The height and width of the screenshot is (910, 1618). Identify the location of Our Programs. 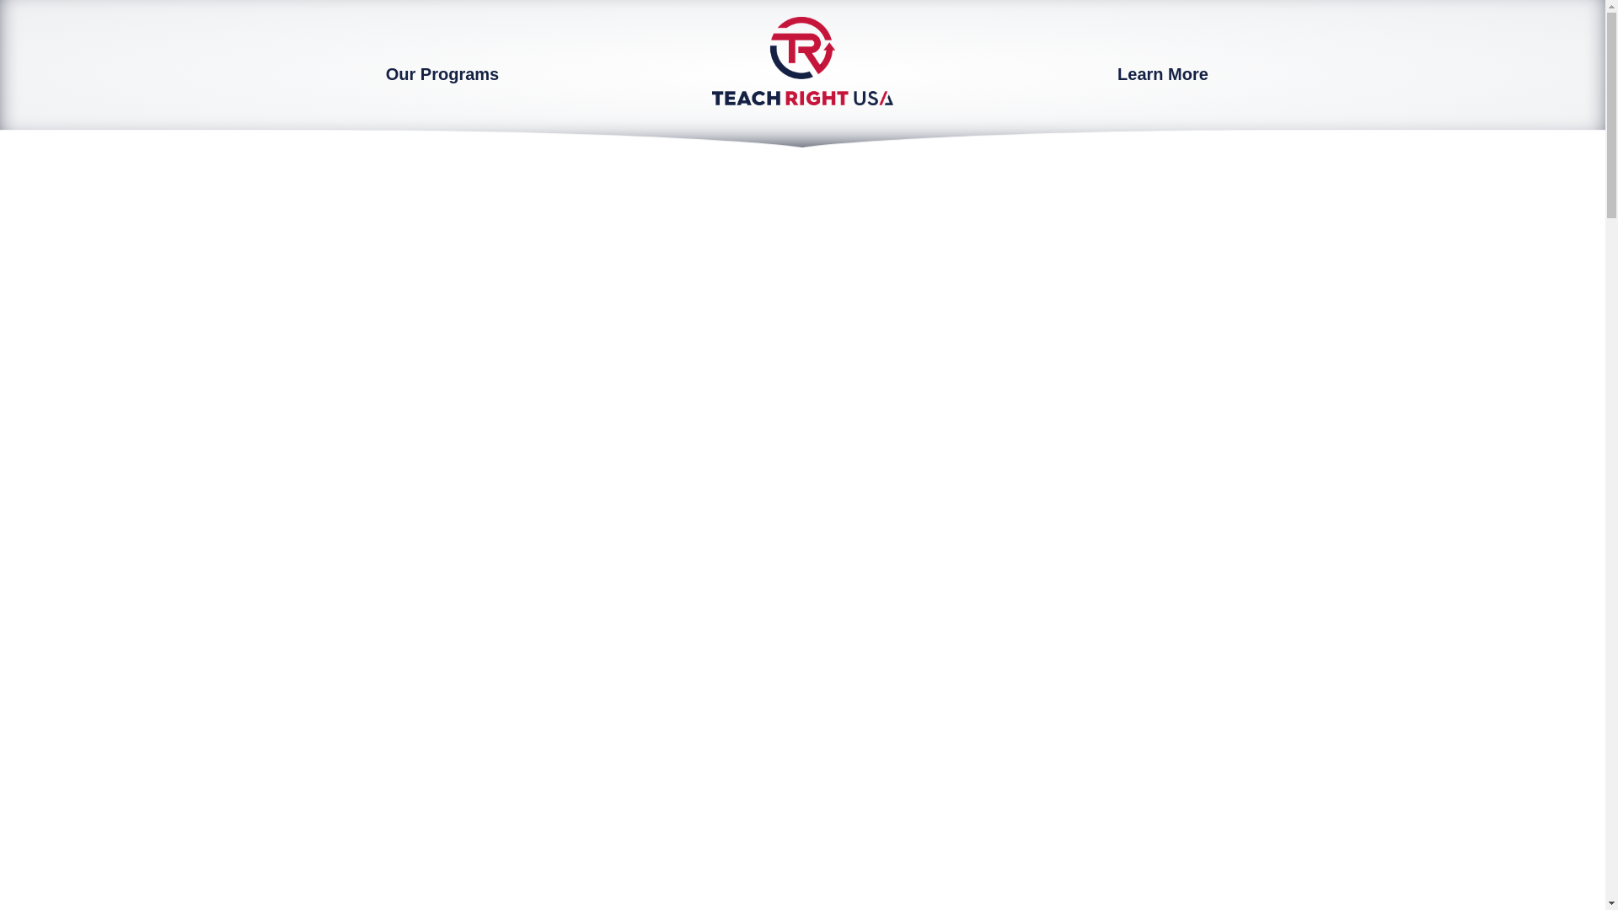
(442, 74).